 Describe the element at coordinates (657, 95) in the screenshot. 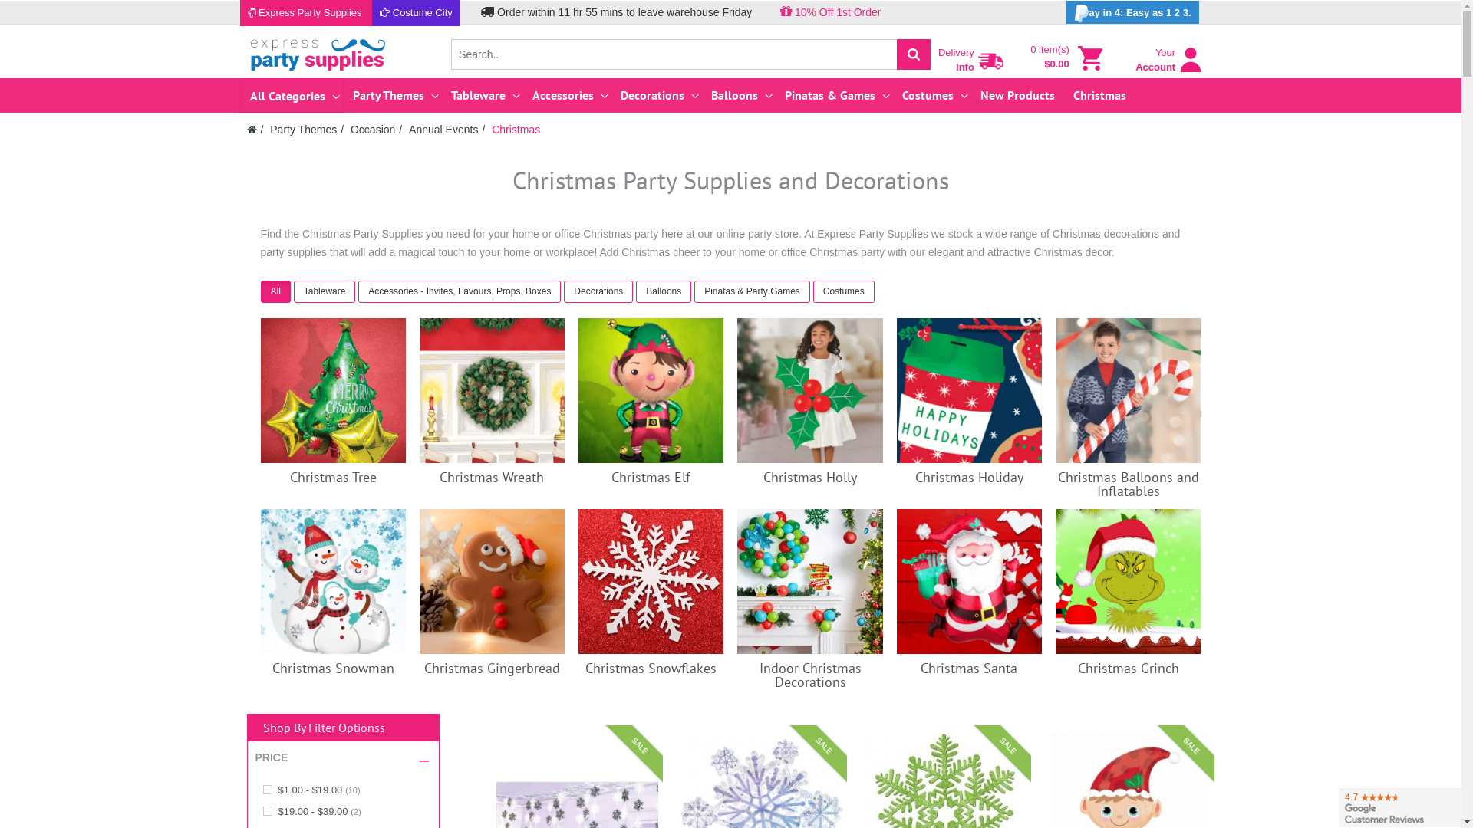

I see `Decorations` at that location.